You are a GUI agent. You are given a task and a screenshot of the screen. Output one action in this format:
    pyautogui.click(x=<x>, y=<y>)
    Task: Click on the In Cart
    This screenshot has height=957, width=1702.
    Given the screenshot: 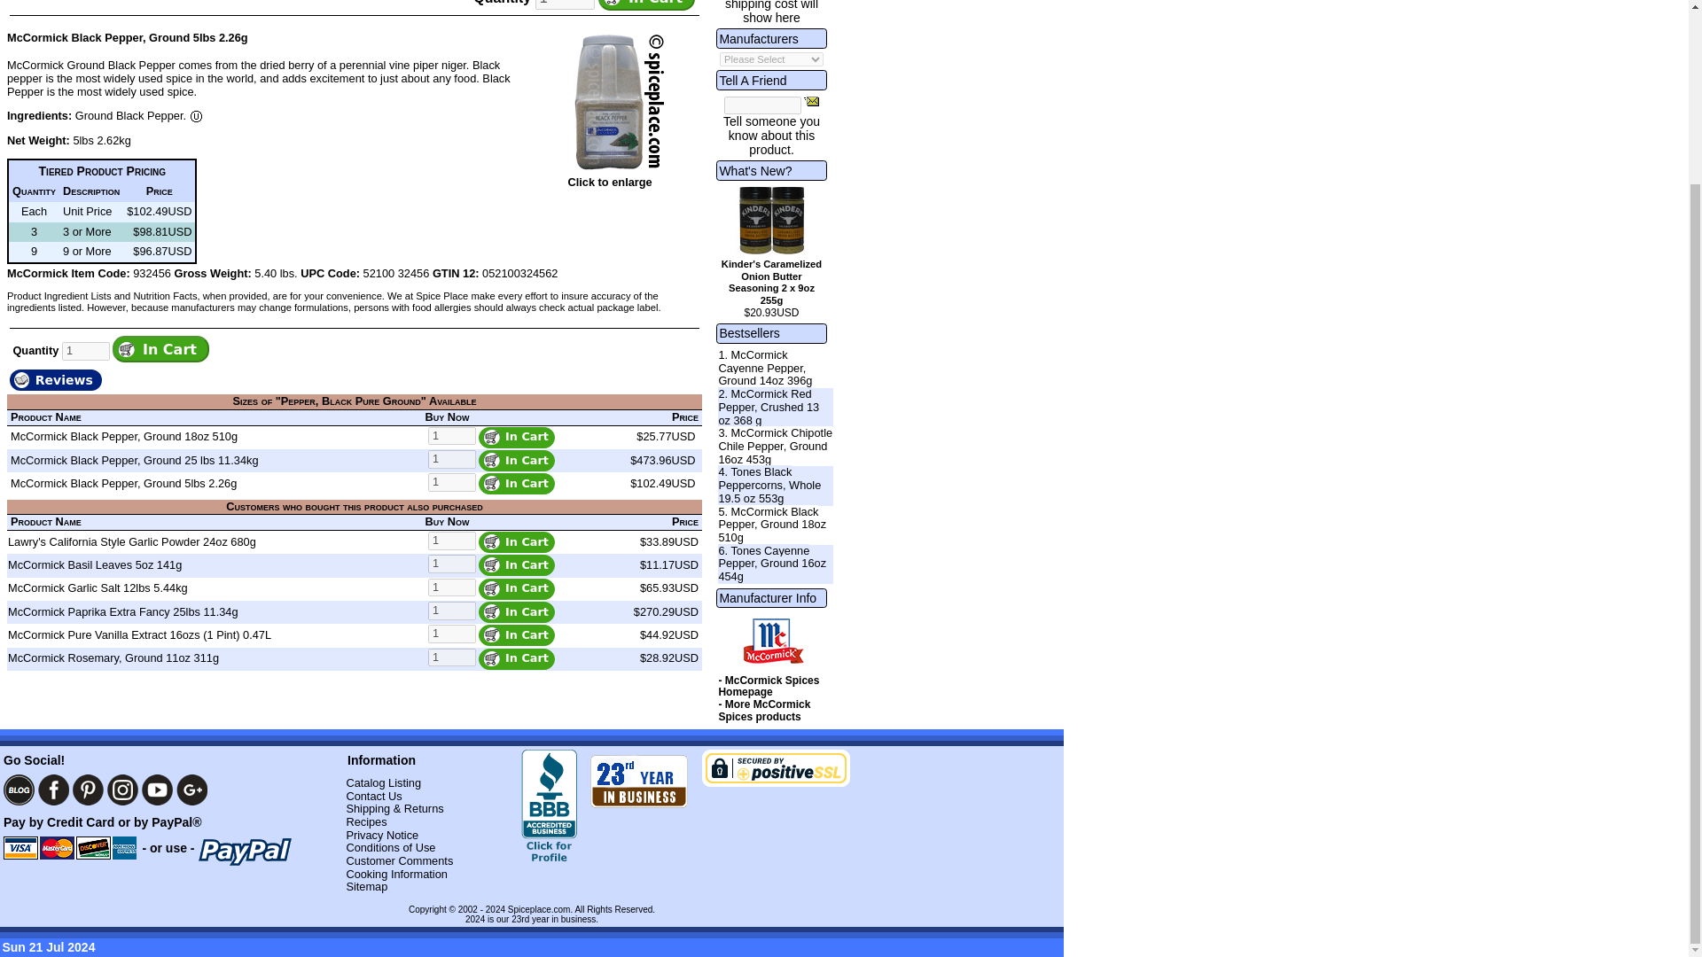 What is the action you would take?
    pyautogui.click(x=646, y=5)
    